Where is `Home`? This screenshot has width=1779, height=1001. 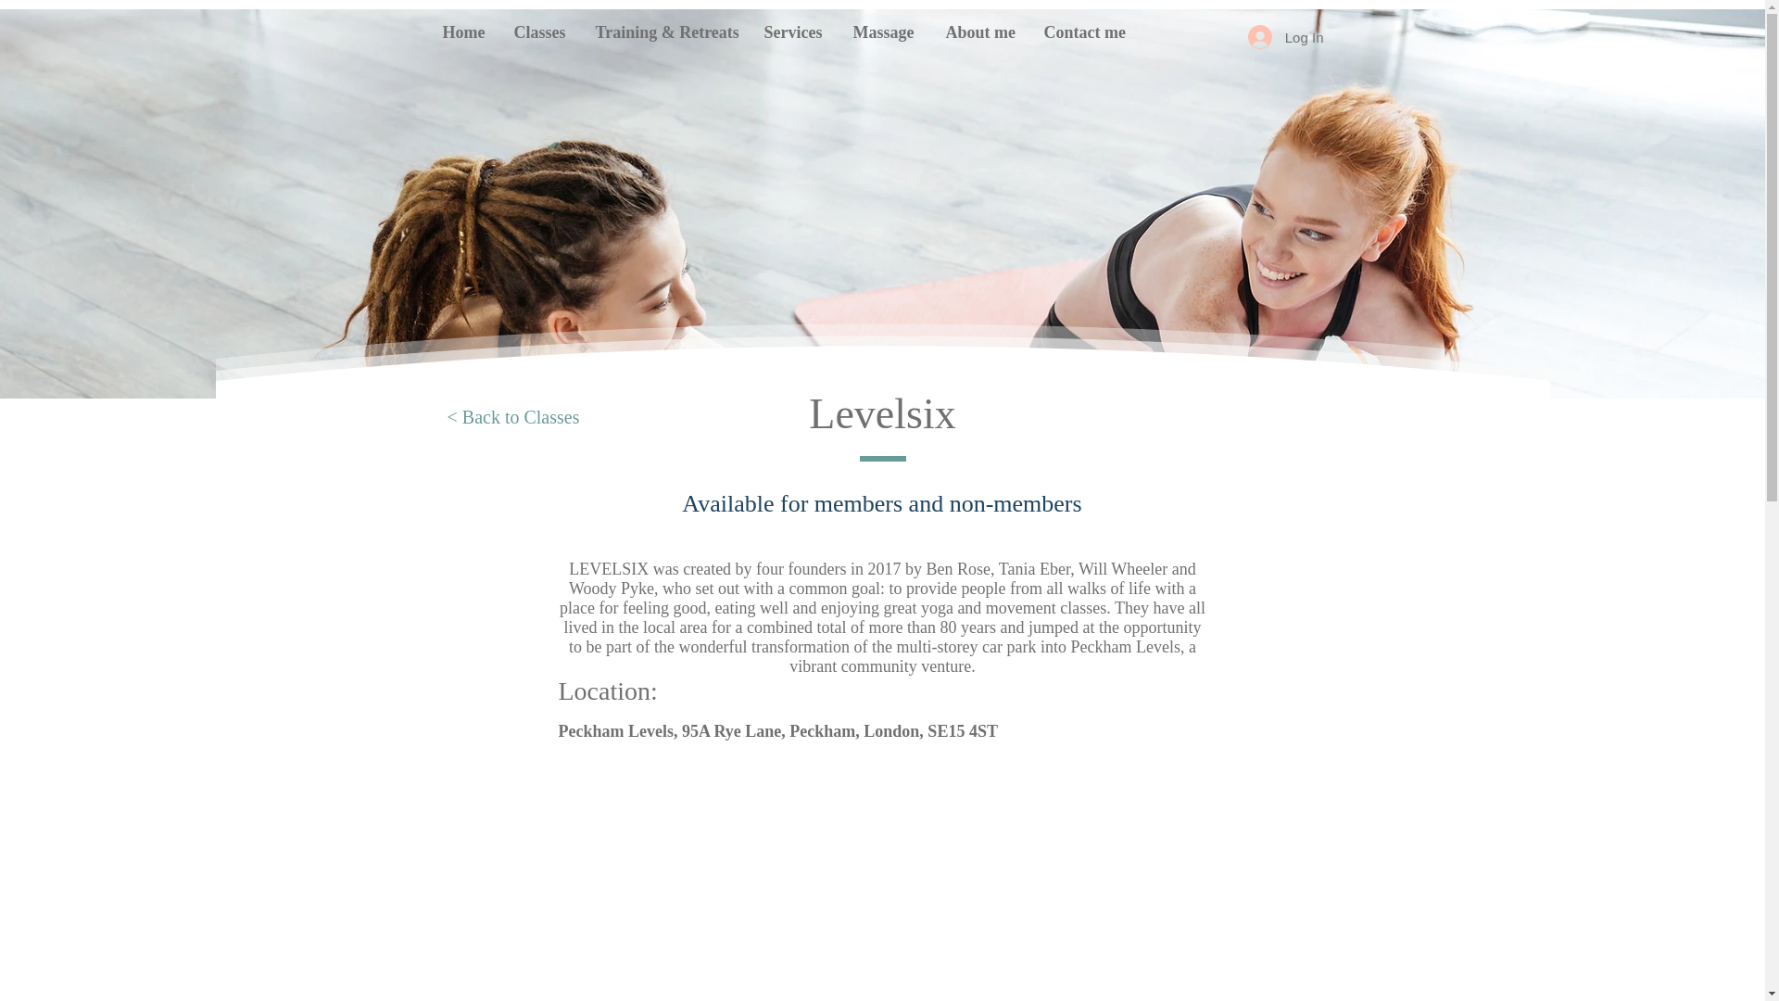
Home is located at coordinates (463, 32).